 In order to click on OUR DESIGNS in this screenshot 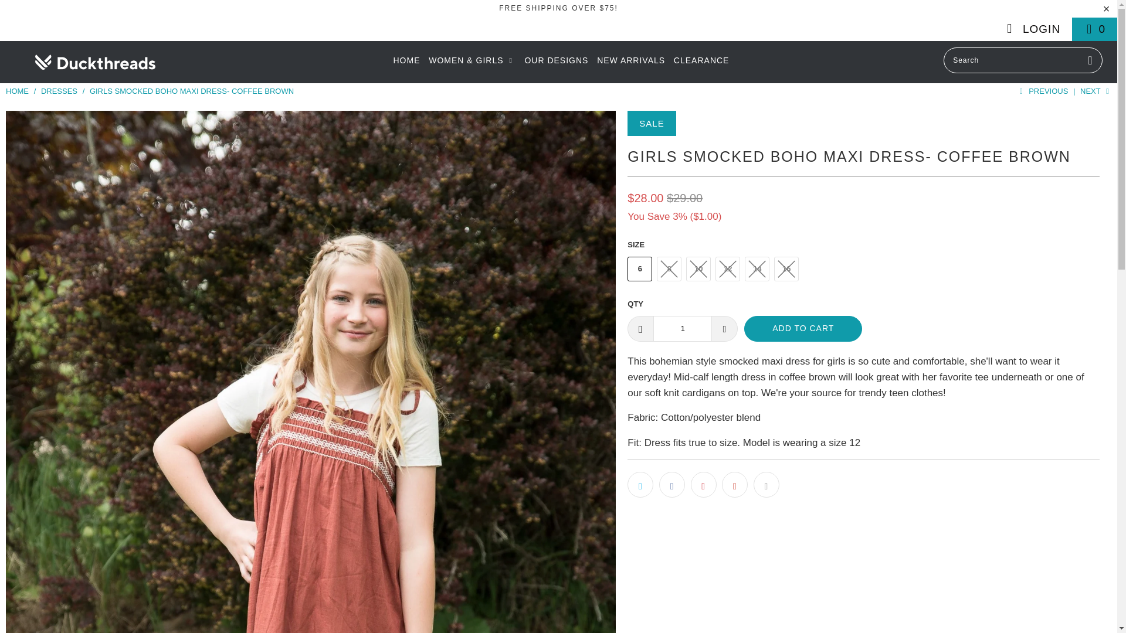, I will do `click(556, 60)`.